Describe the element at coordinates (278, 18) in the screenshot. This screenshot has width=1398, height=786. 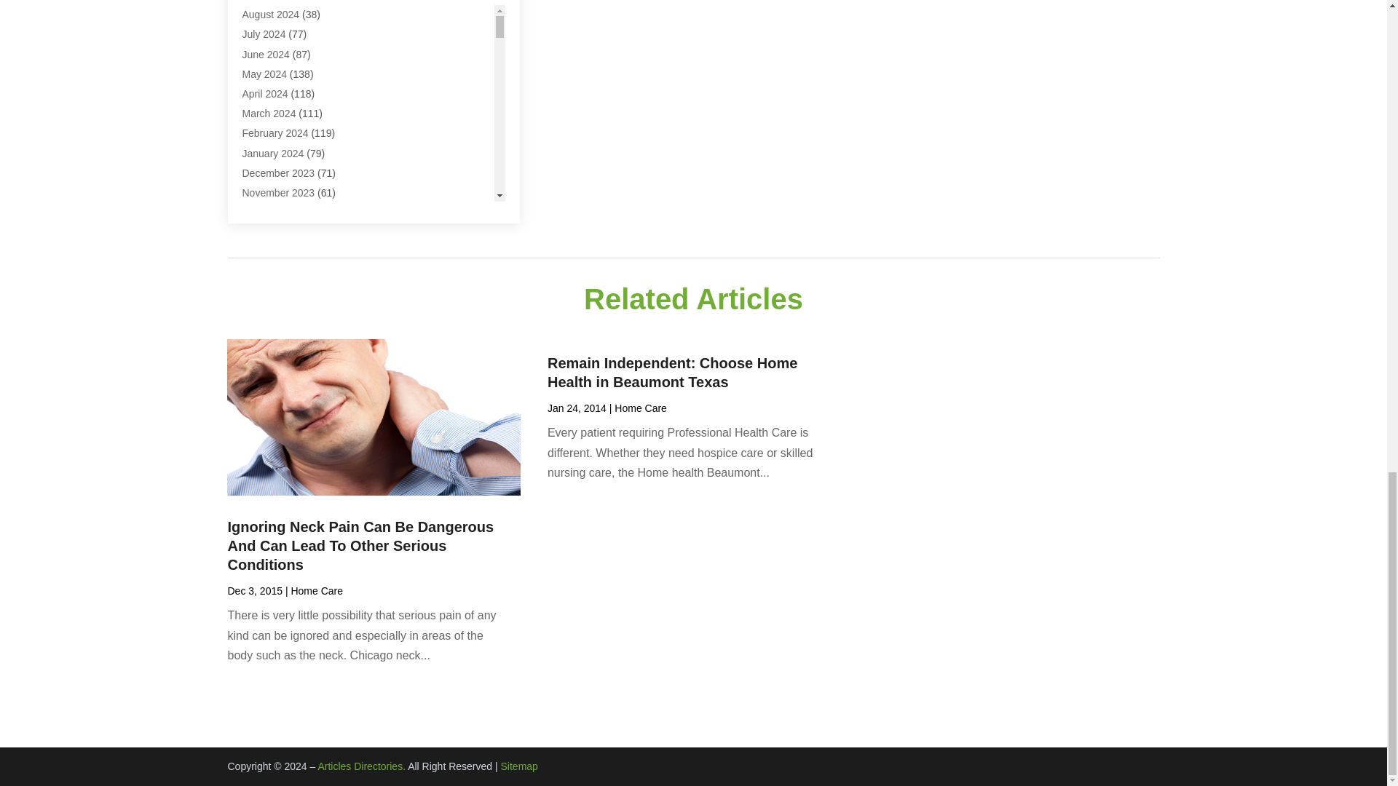
I see `Air Conditioners` at that location.